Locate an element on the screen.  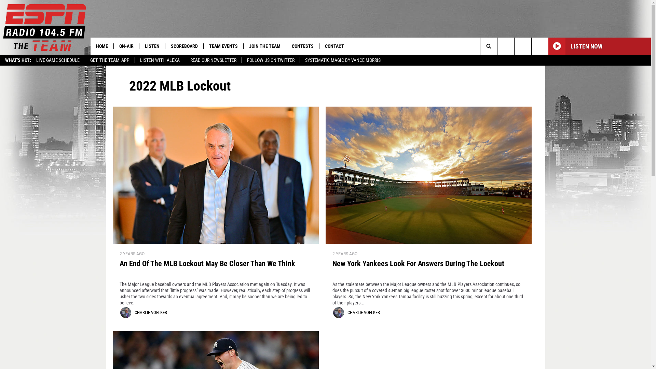
LISTEN is located at coordinates (152, 46).